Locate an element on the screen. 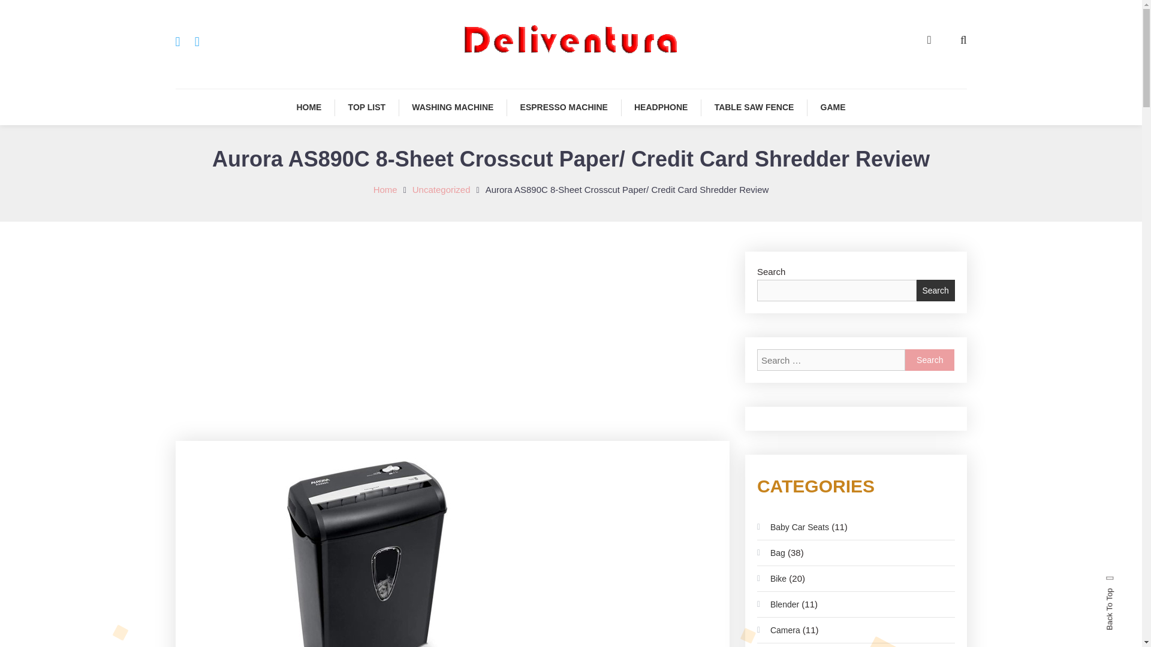  HOME is located at coordinates (309, 107).